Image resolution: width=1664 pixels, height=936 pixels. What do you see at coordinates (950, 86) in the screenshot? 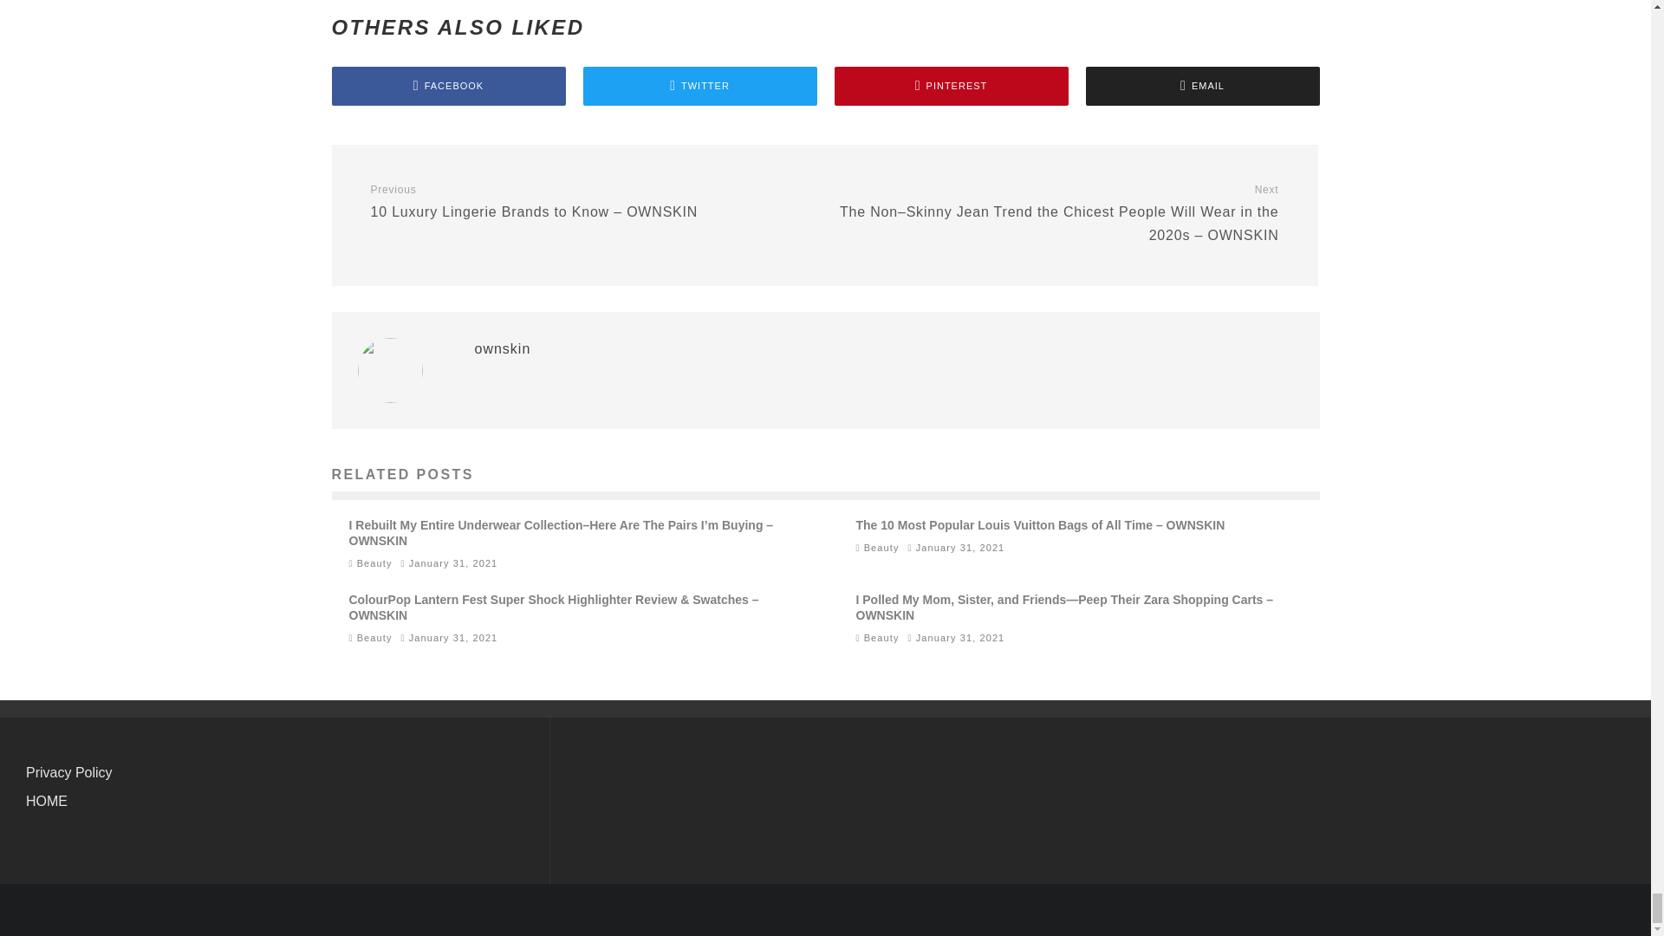
I see `PINTEREST` at bounding box center [950, 86].